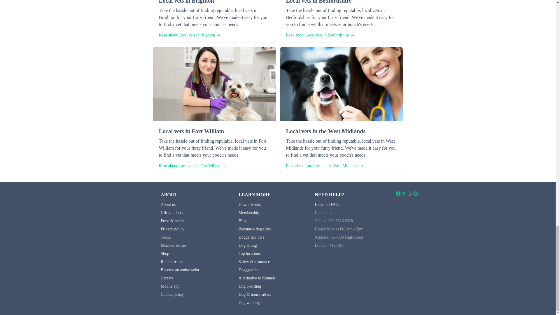  I want to click on Privacy policy, so click(172, 229).